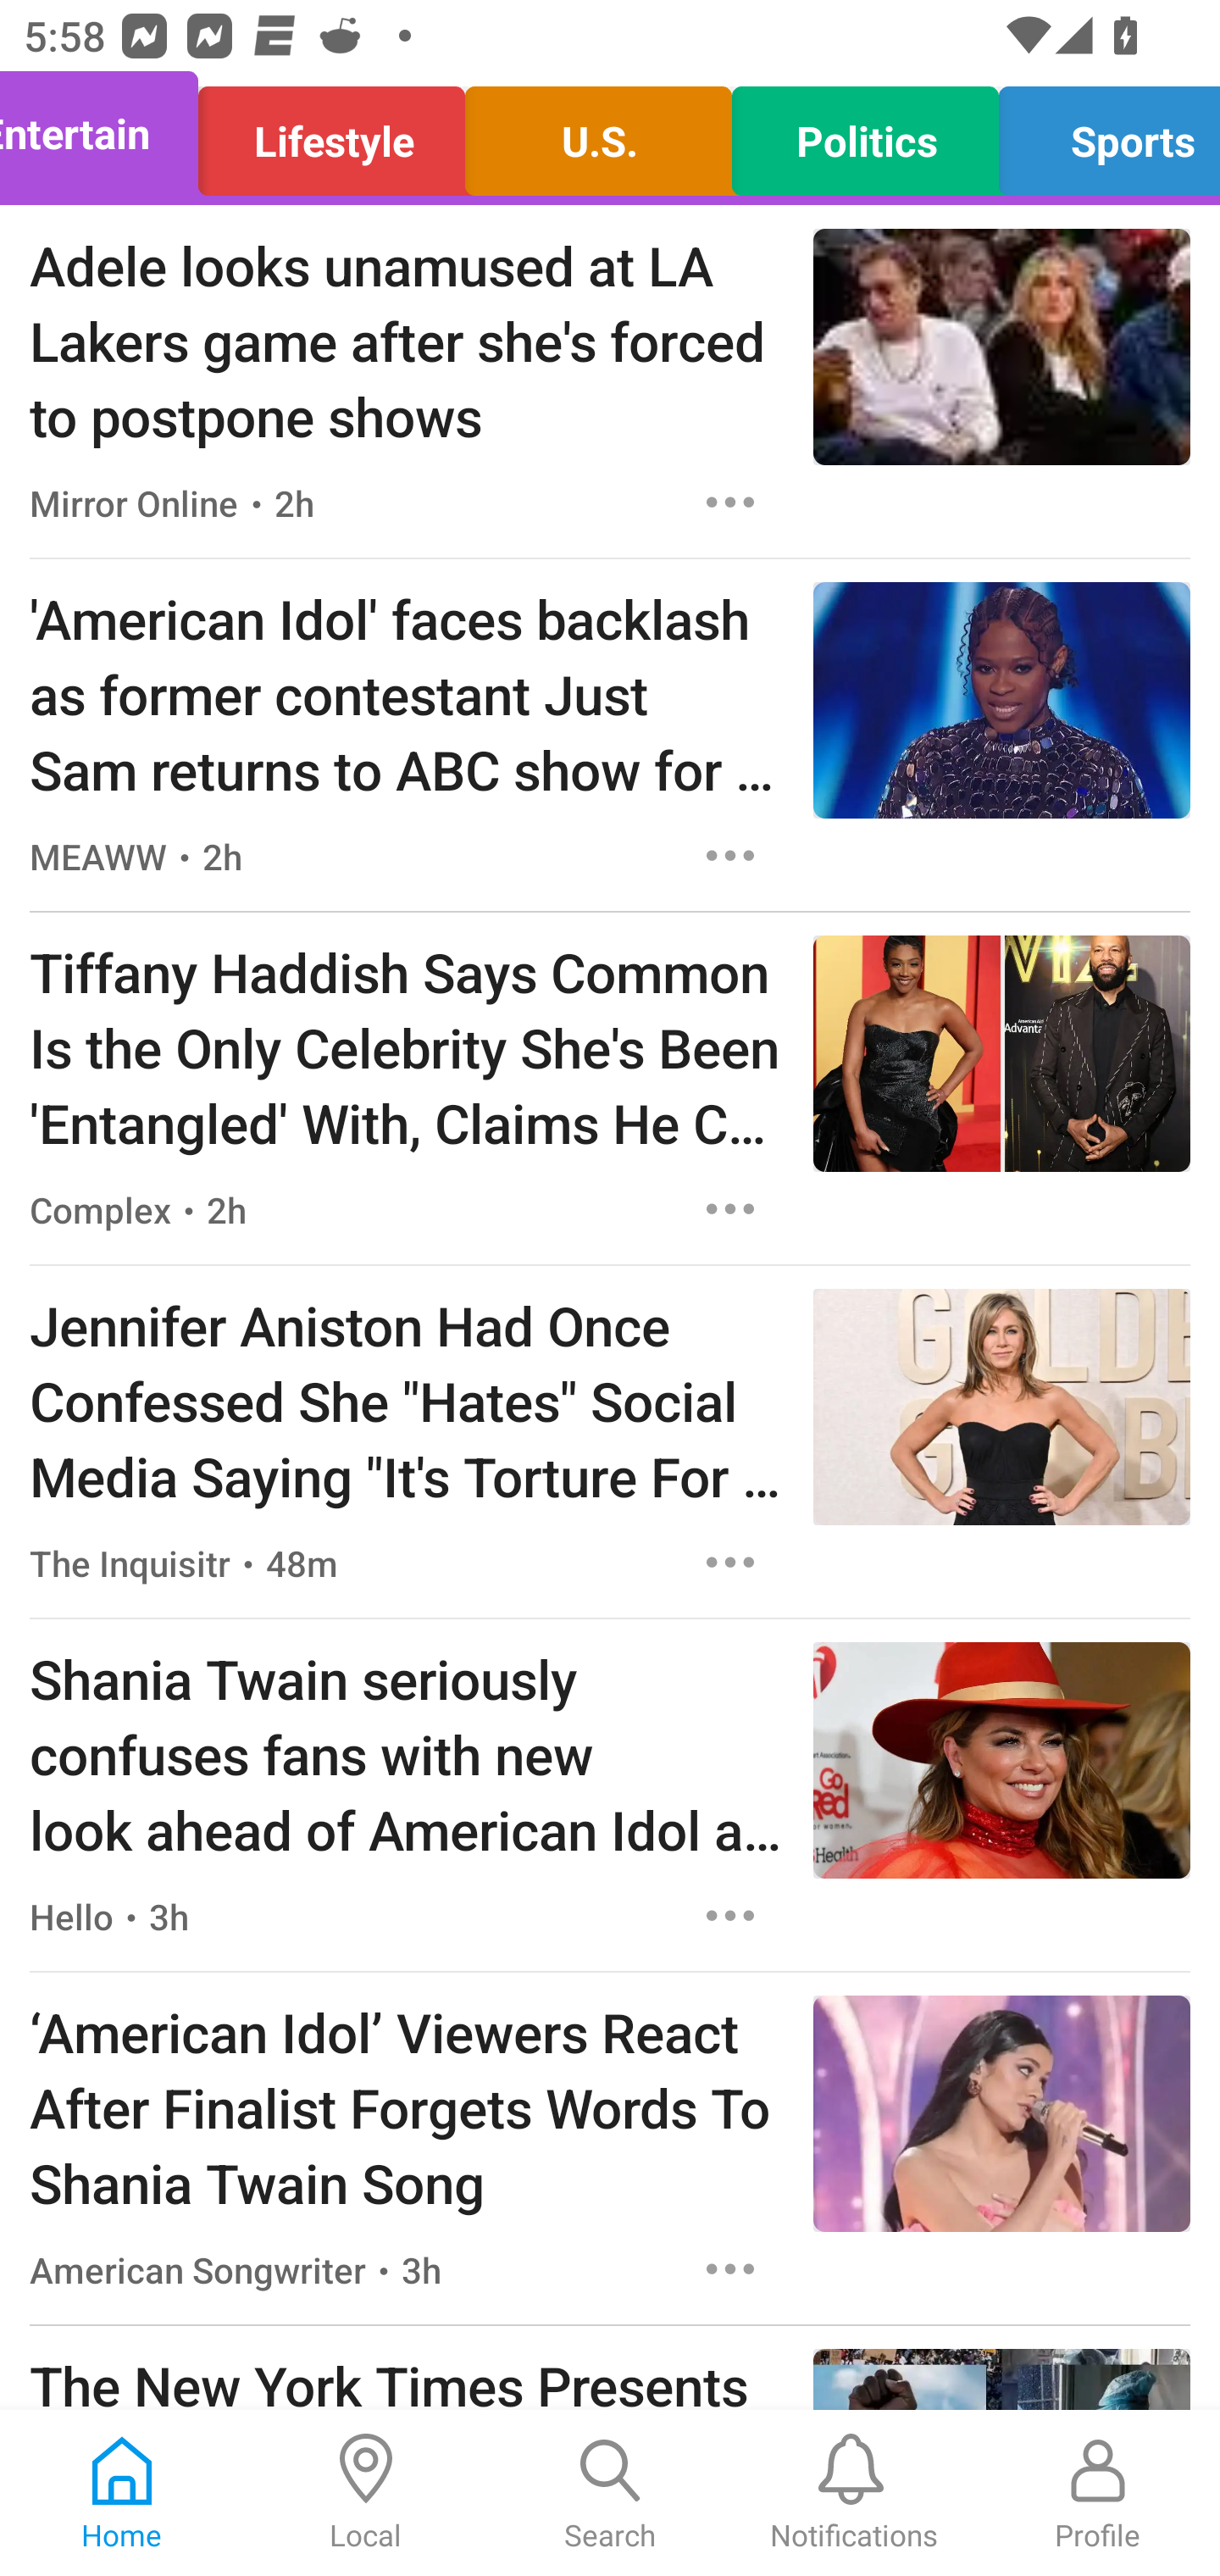 This screenshot has width=1220, height=2576. I want to click on Notifications, so click(854, 2493).